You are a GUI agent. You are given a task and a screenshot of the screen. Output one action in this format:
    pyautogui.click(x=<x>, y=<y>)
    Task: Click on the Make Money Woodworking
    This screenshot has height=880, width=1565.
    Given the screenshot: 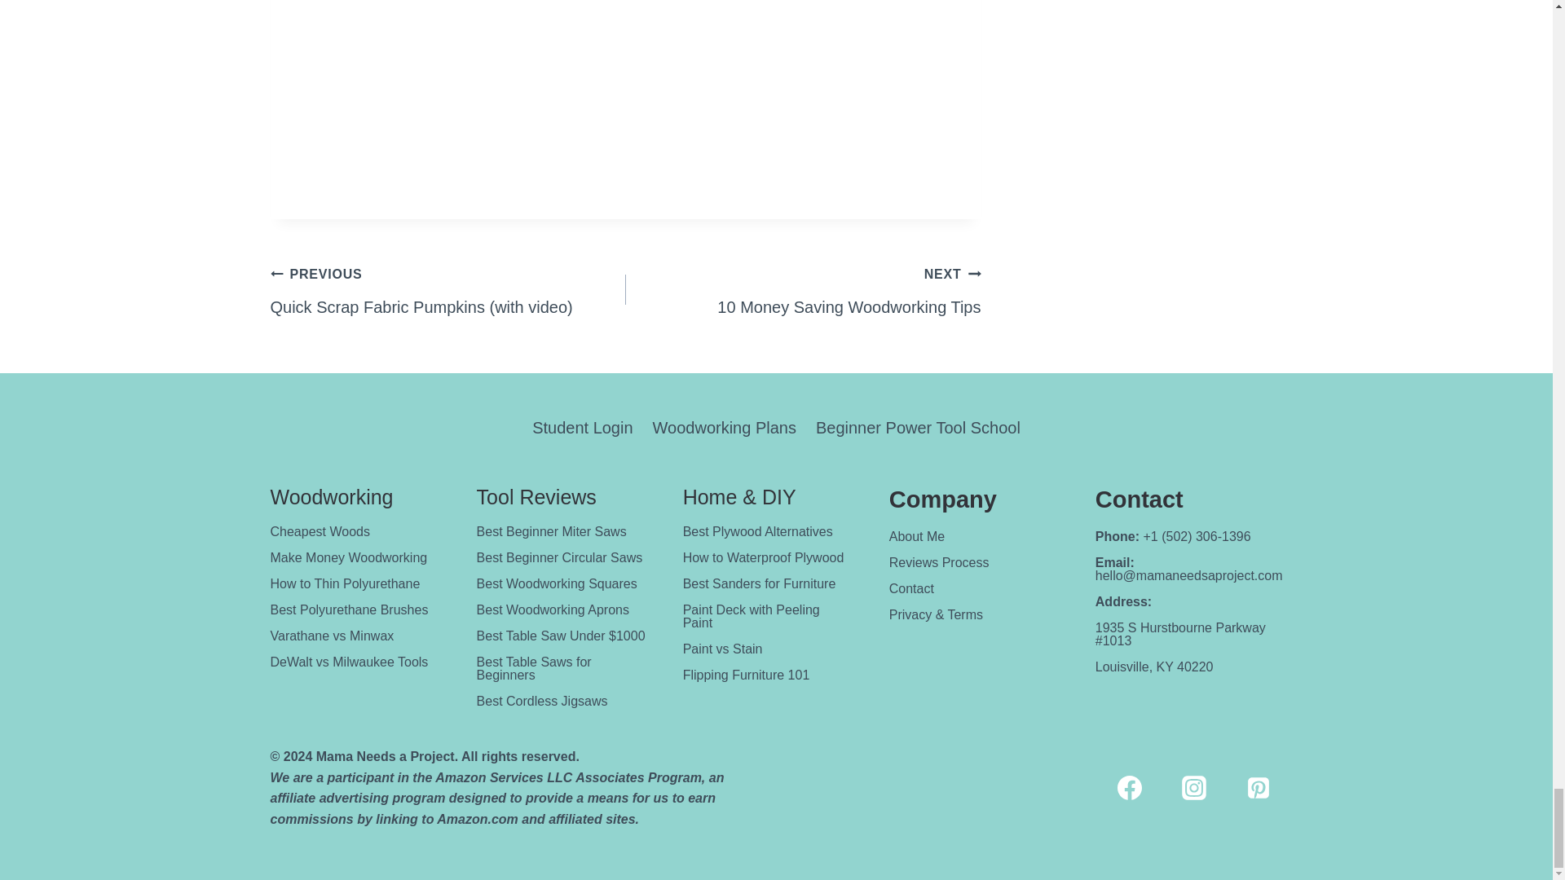 What is the action you would take?
    pyautogui.click(x=804, y=290)
    